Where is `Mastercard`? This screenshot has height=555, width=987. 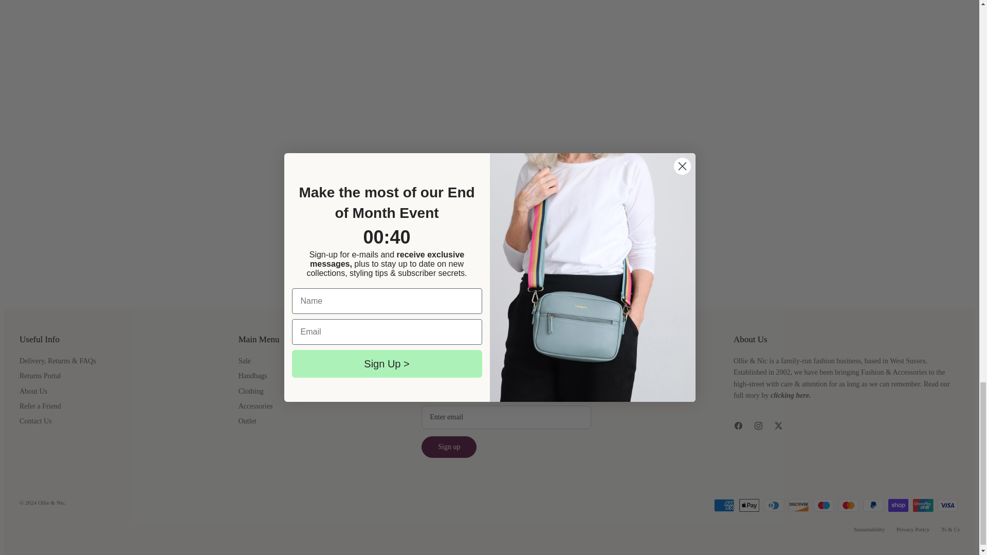
Mastercard is located at coordinates (848, 505).